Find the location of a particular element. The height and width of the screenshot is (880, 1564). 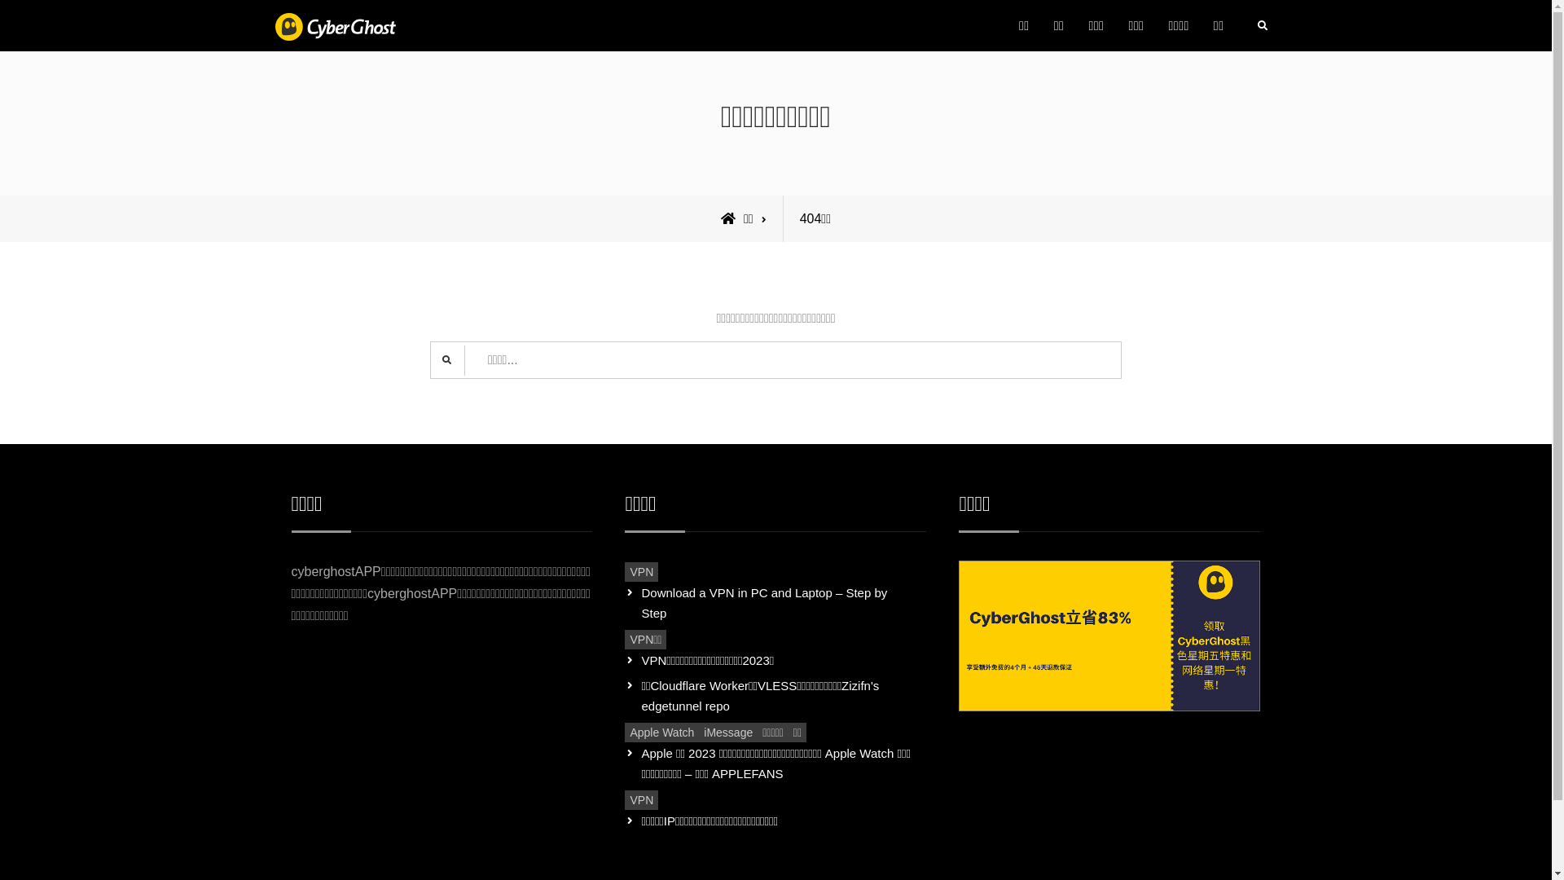

iMessage is located at coordinates (728, 733).